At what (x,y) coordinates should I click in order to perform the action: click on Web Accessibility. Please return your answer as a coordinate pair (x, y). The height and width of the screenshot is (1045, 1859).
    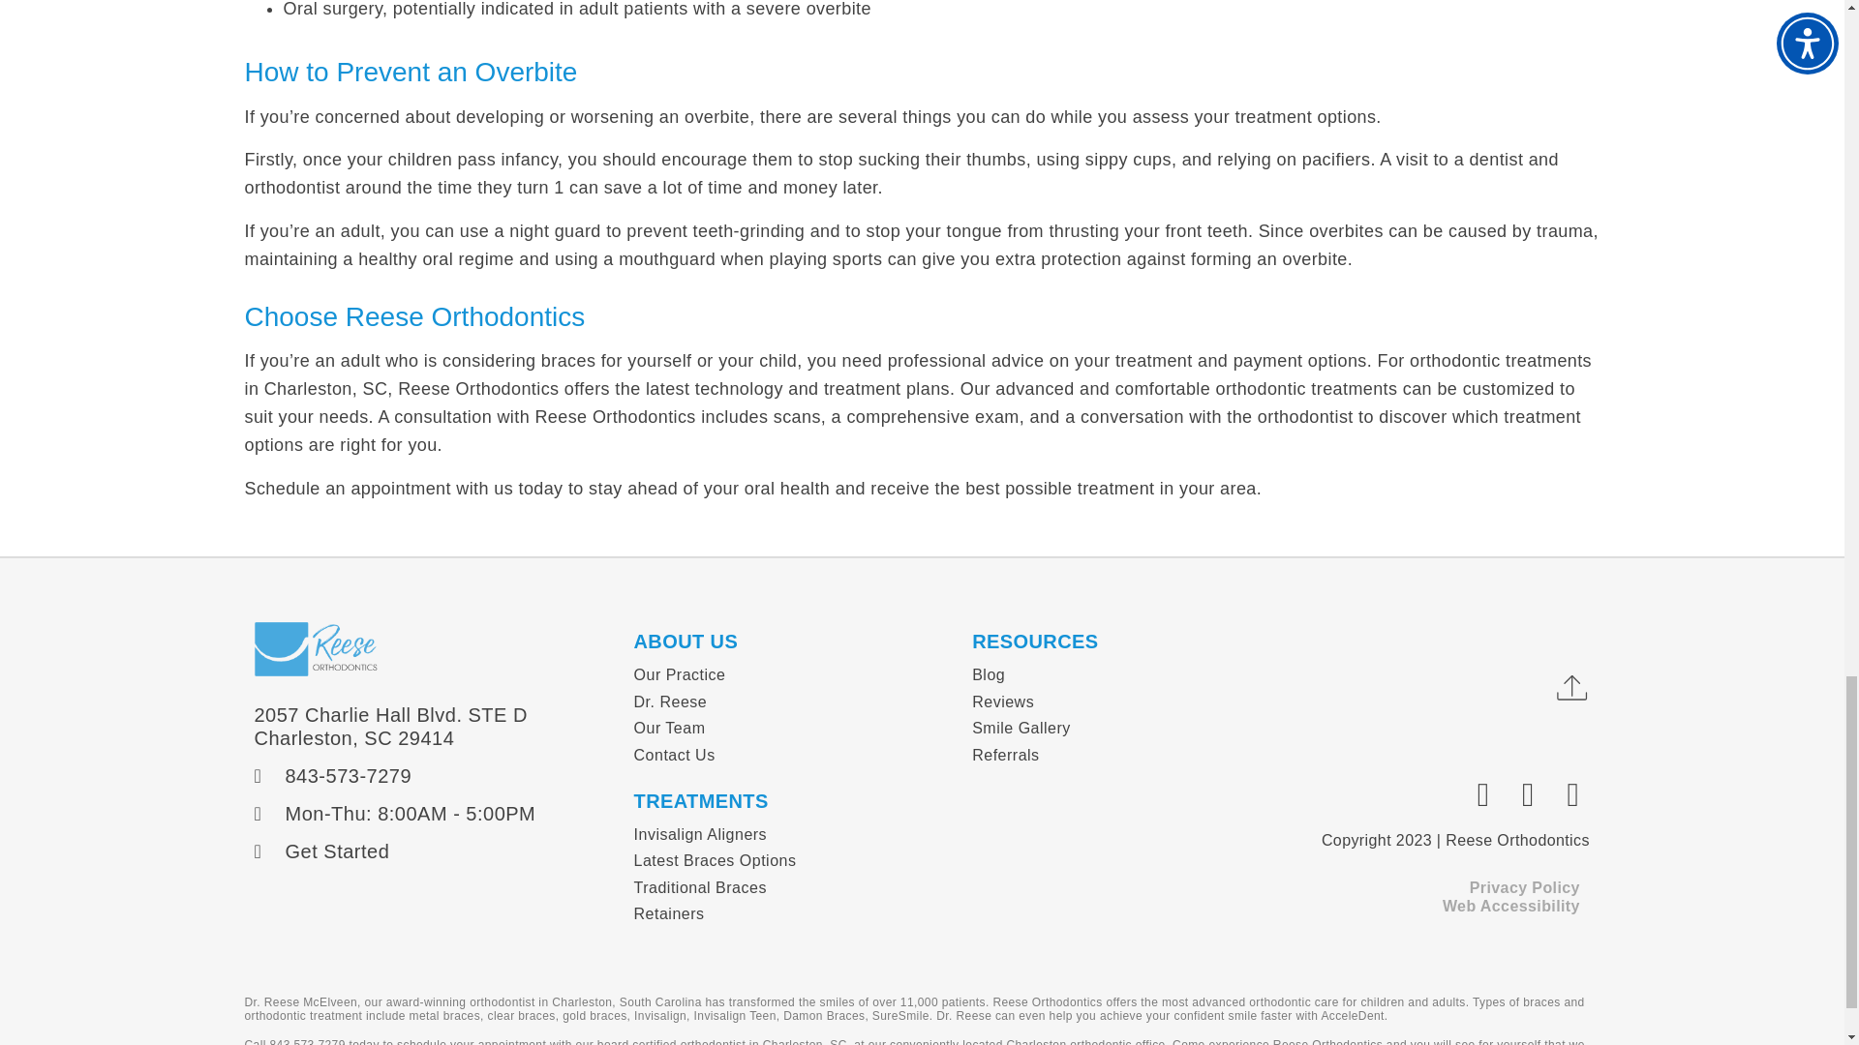
    Looking at the image, I should click on (1510, 906).